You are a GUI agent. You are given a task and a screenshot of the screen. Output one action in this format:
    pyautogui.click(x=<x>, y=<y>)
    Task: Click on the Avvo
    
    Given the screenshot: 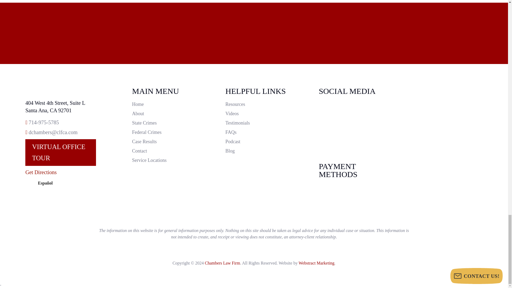 What is the action you would take?
    pyautogui.click(x=355, y=134)
    